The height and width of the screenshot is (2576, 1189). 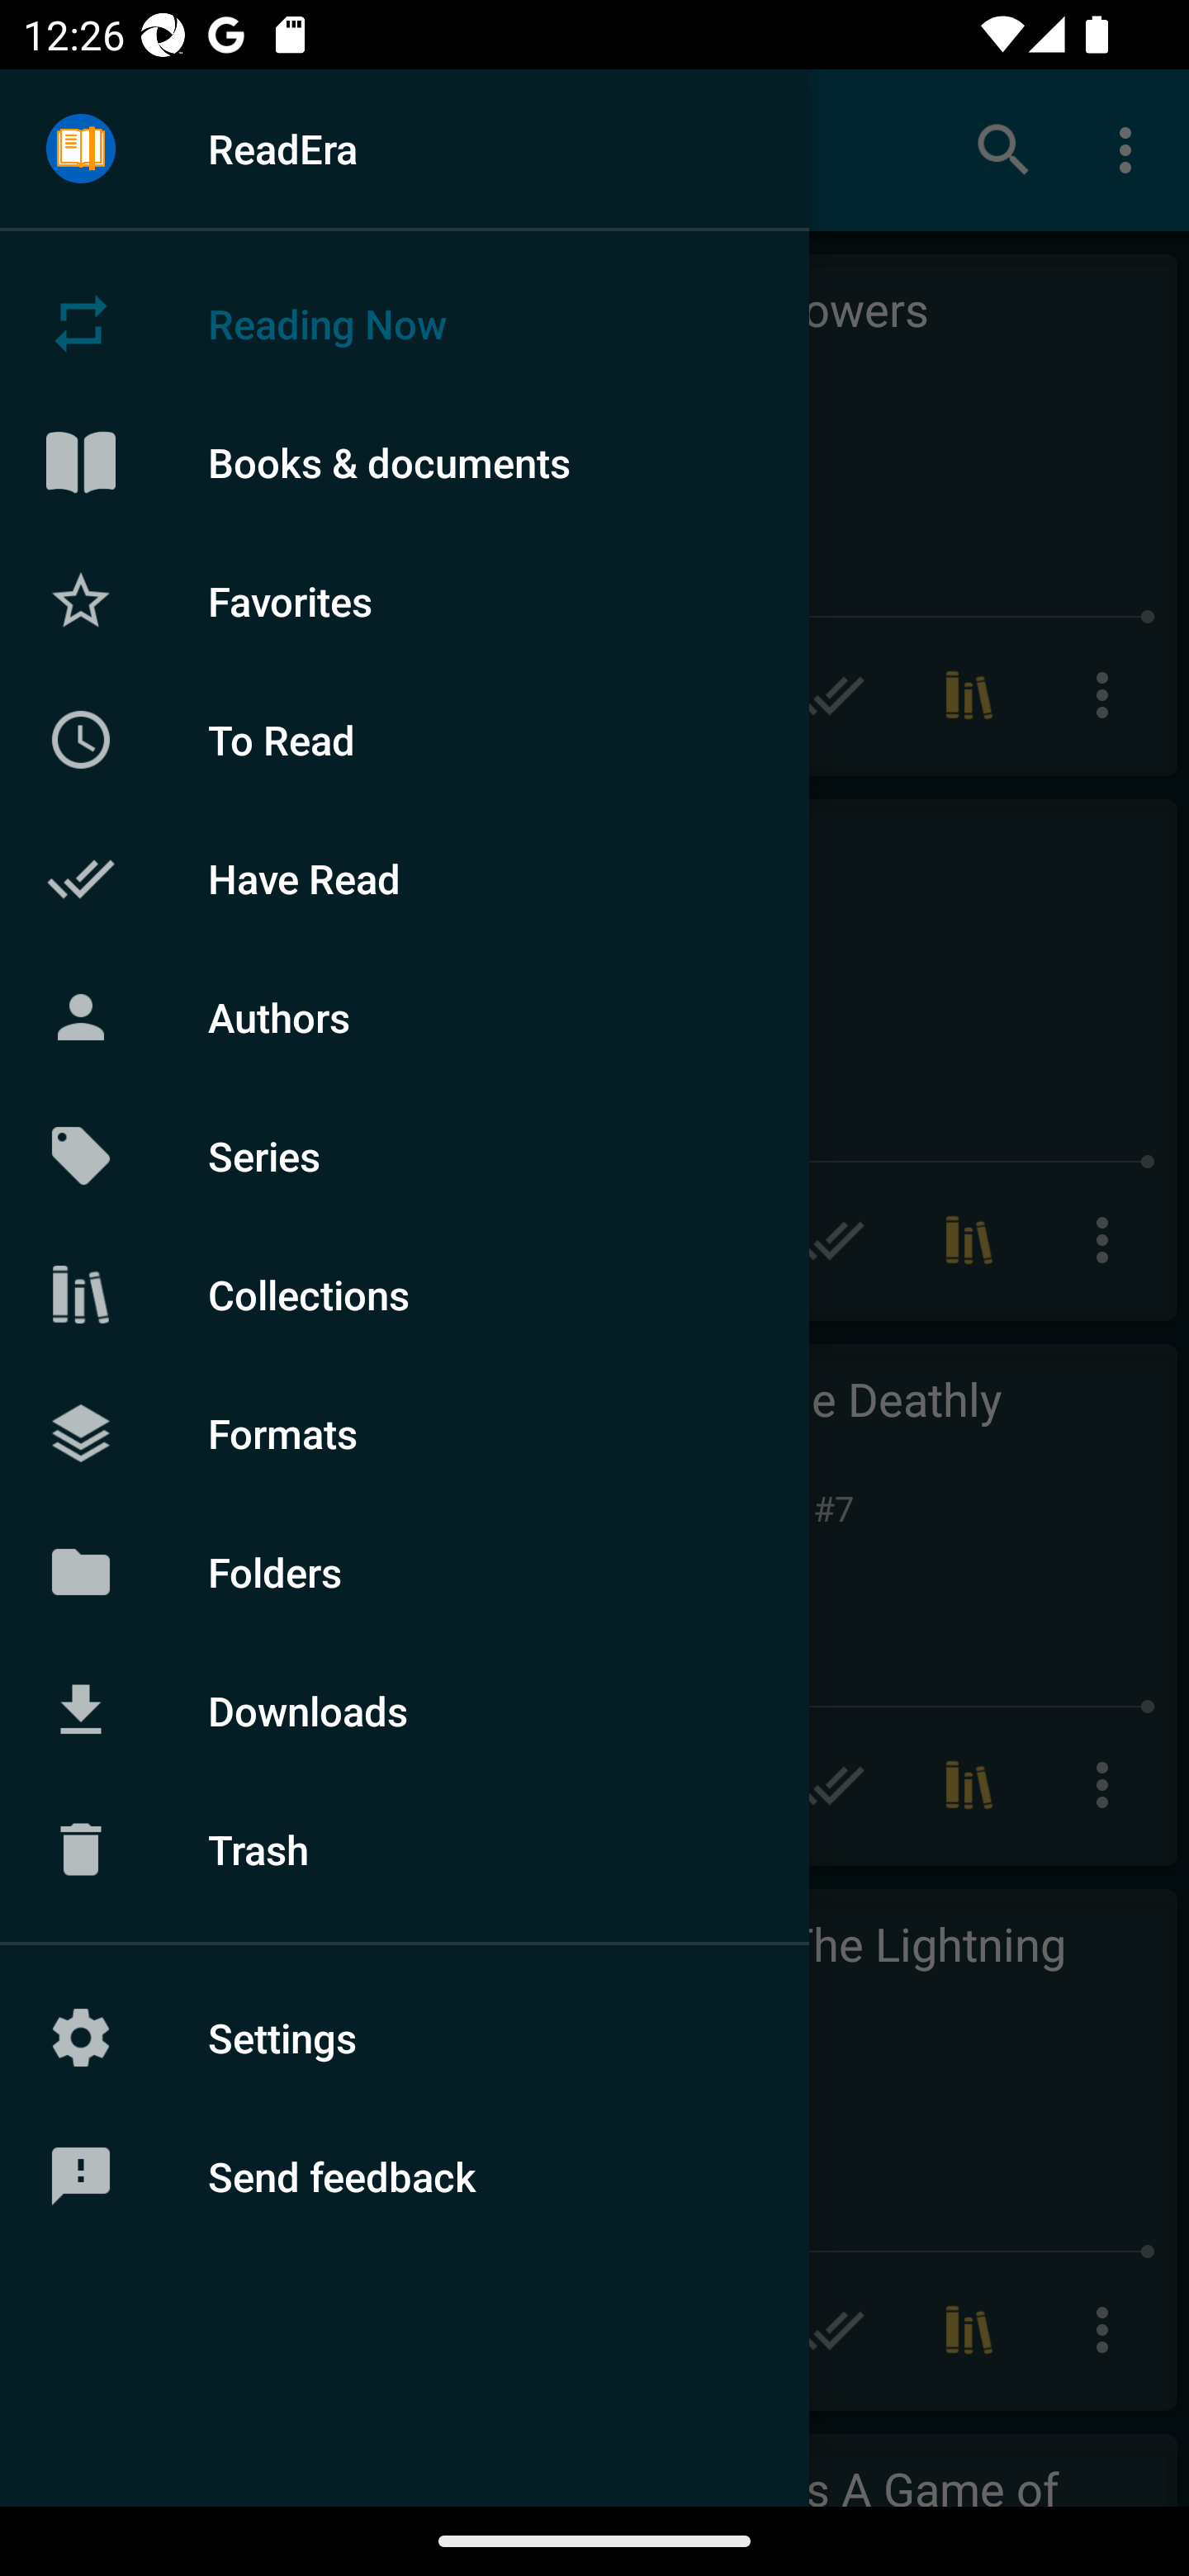 I want to click on Reading Now, so click(x=405, y=324).